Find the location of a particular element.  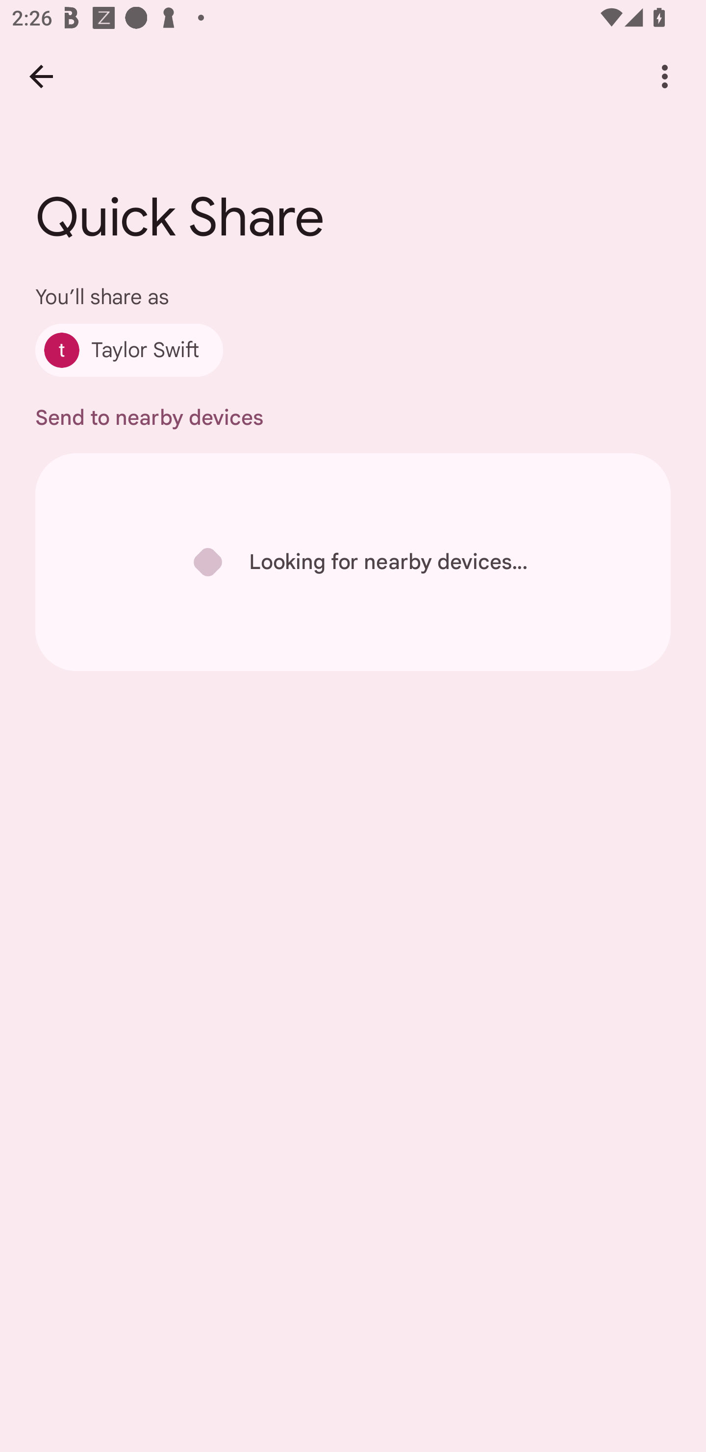

More is located at coordinates (665, 76).